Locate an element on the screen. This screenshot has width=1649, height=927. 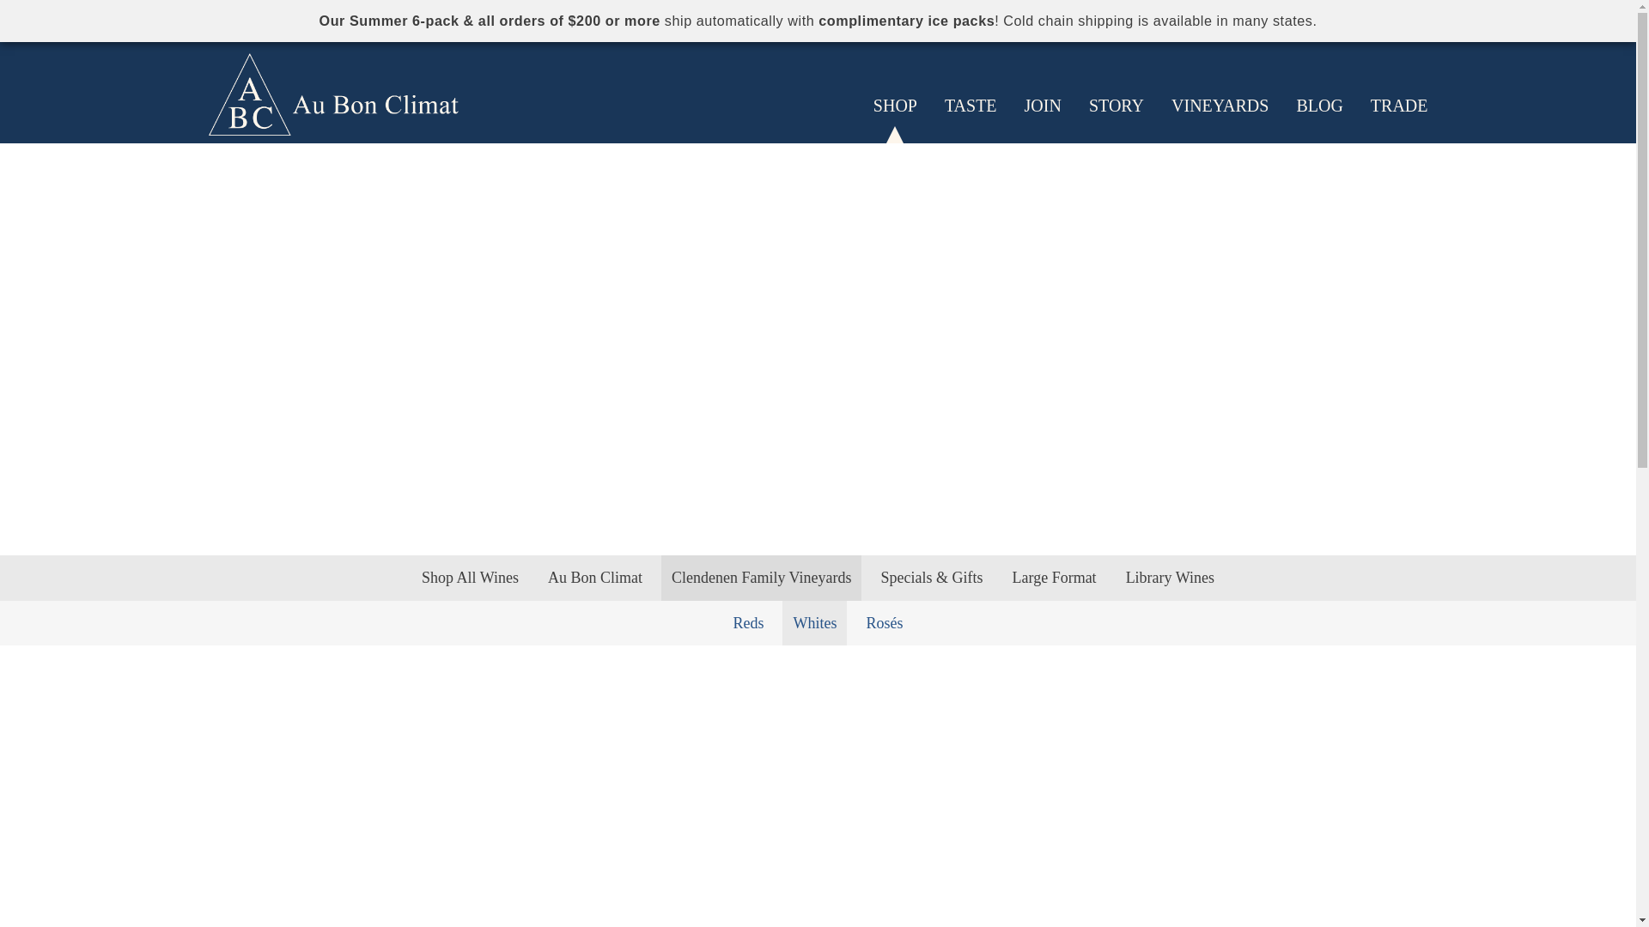
JOIN is located at coordinates (1043, 106).